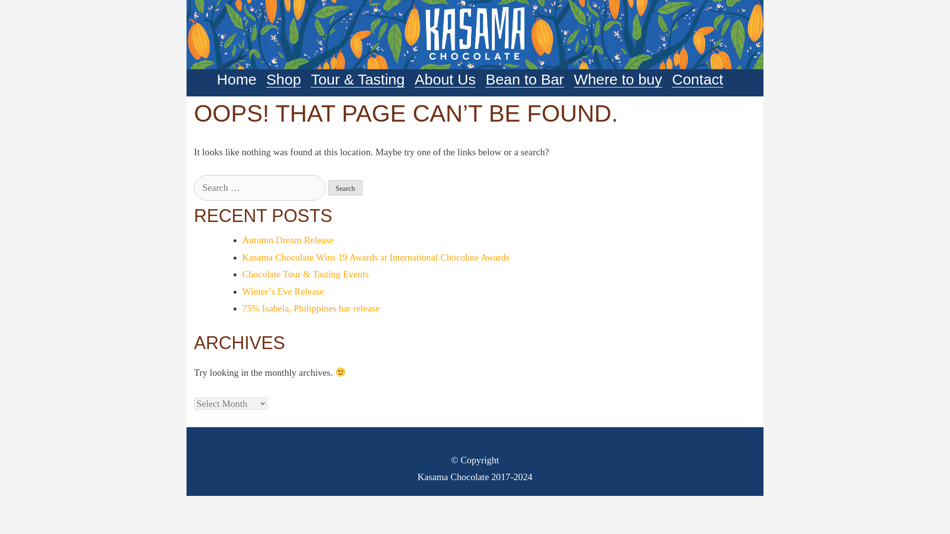 The width and height of the screenshot is (950, 534). I want to click on Autumn Dream Release, so click(287, 240).